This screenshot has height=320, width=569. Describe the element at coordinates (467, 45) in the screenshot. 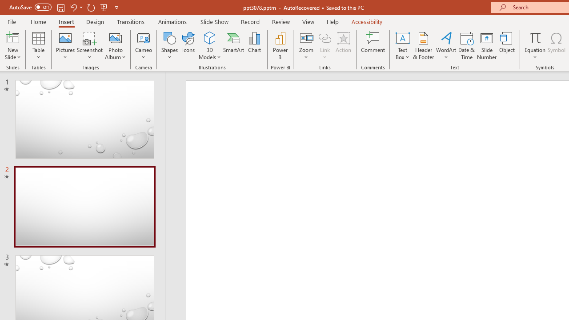

I see `Date & Time...` at that location.